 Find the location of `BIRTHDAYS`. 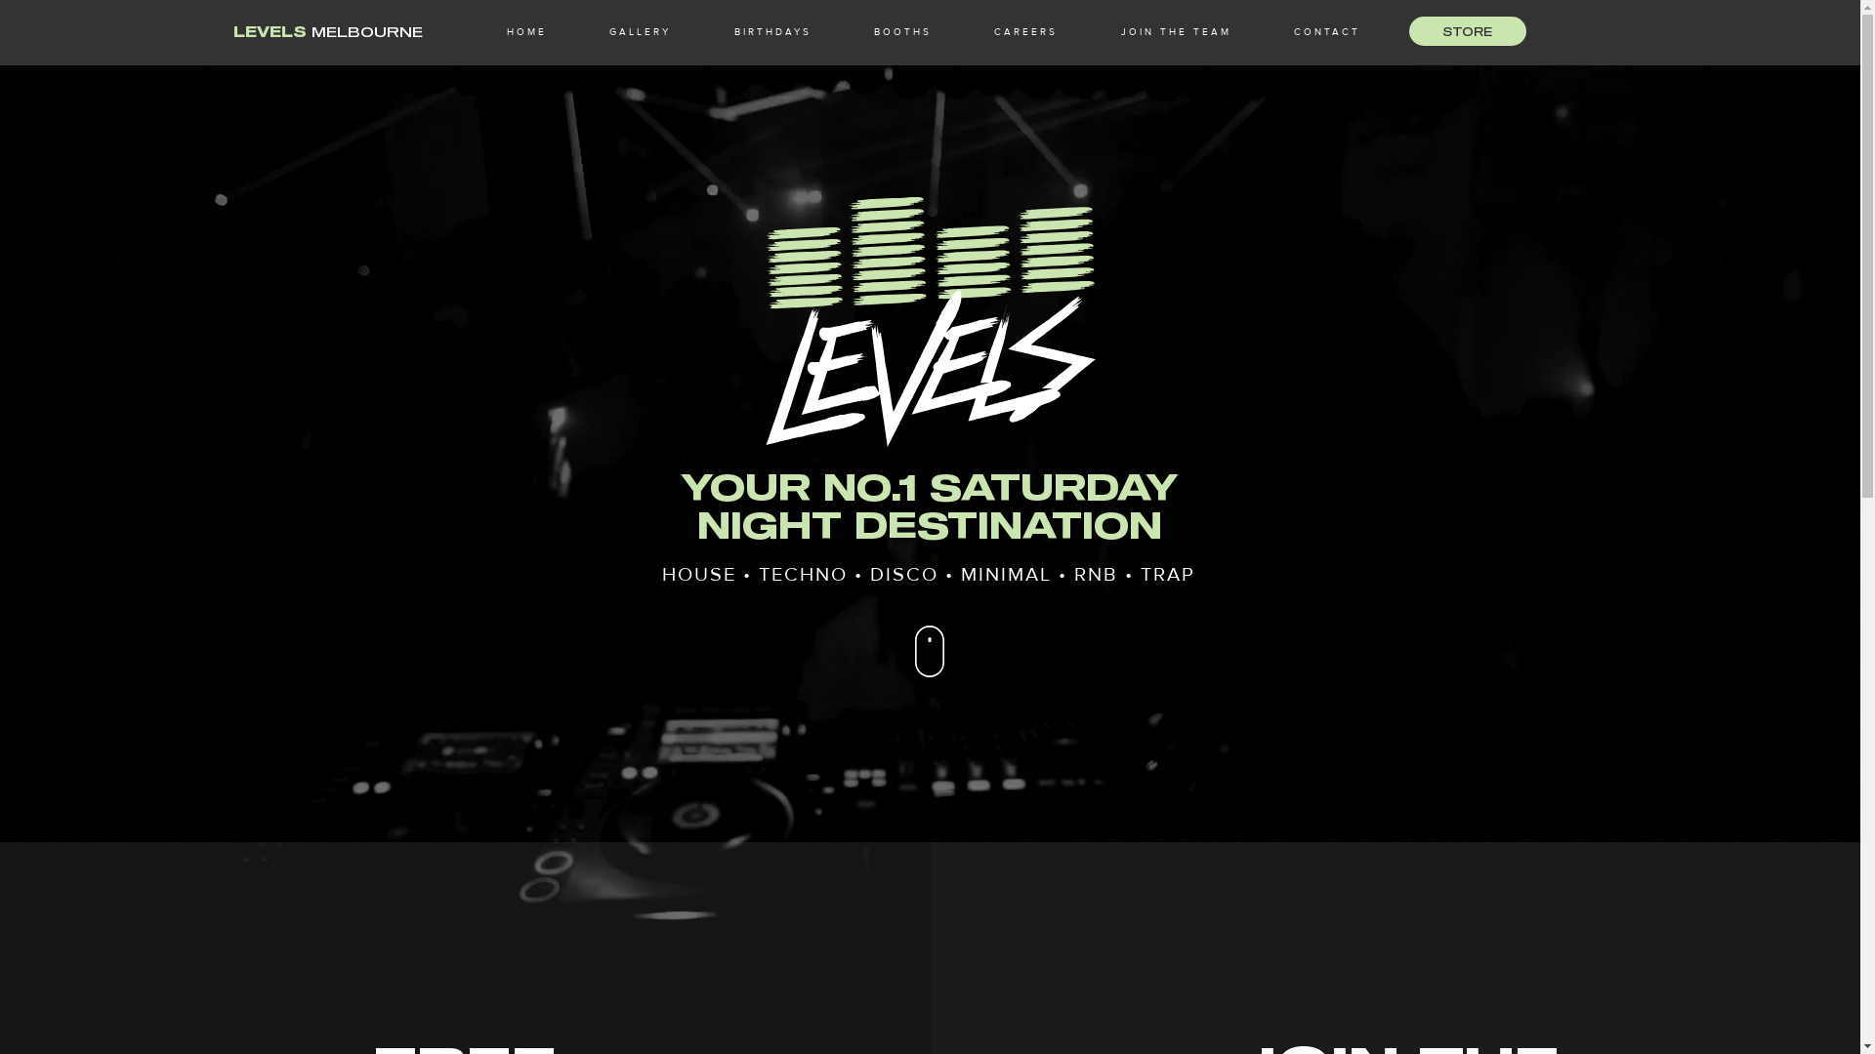

BIRTHDAYS is located at coordinates (771, 32).